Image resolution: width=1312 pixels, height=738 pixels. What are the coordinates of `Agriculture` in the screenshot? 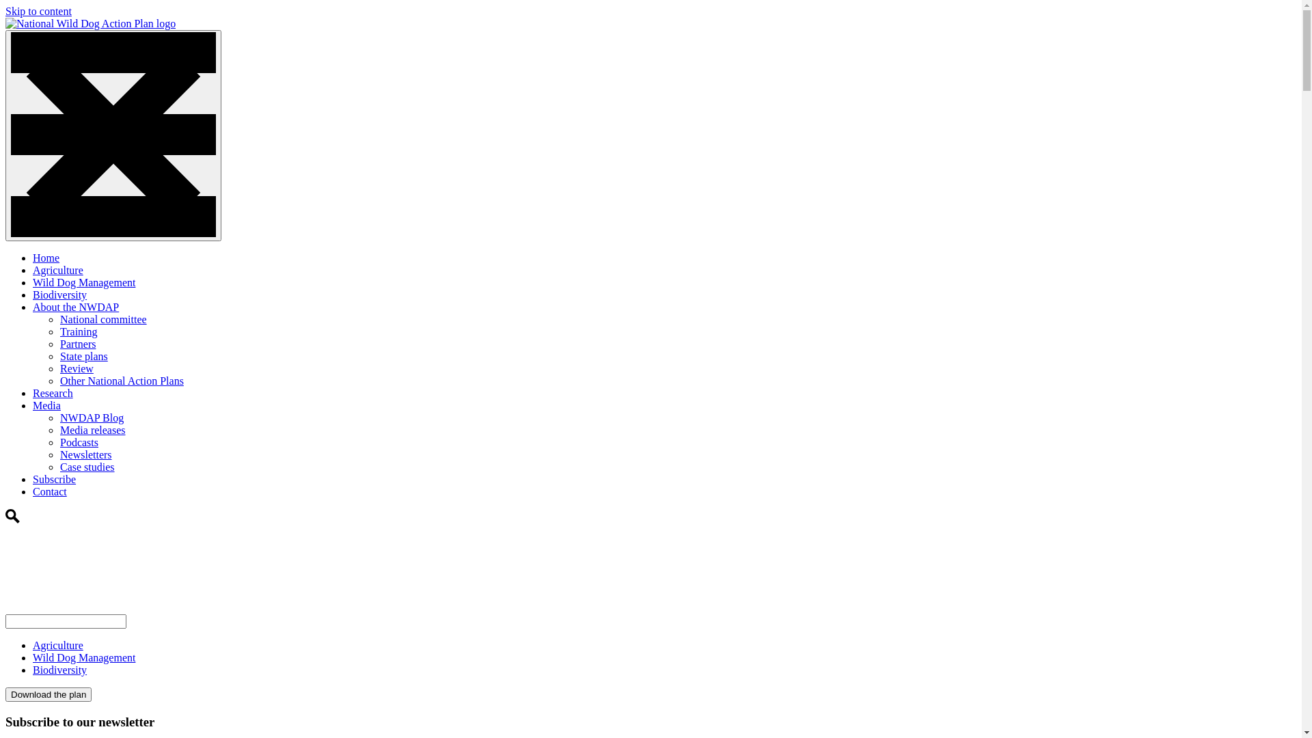 It's located at (58, 645).